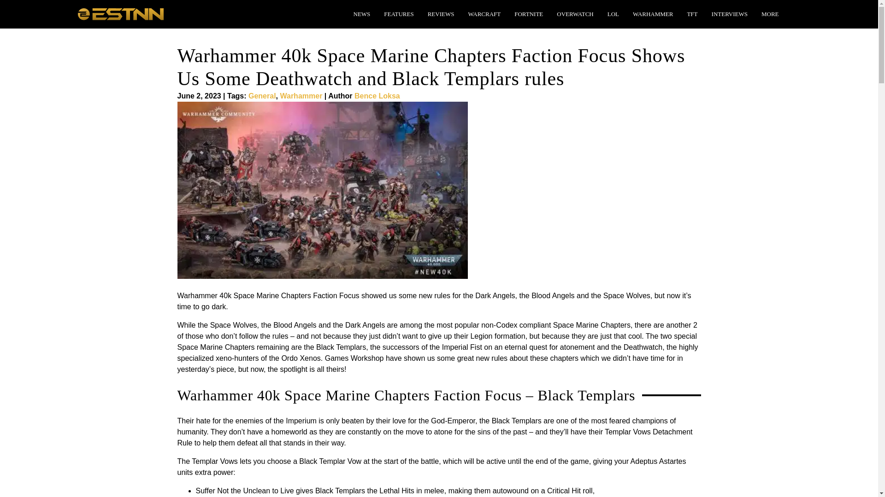  What do you see at coordinates (484, 14) in the screenshot?
I see `WARCRAFT` at bounding box center [484, 14].